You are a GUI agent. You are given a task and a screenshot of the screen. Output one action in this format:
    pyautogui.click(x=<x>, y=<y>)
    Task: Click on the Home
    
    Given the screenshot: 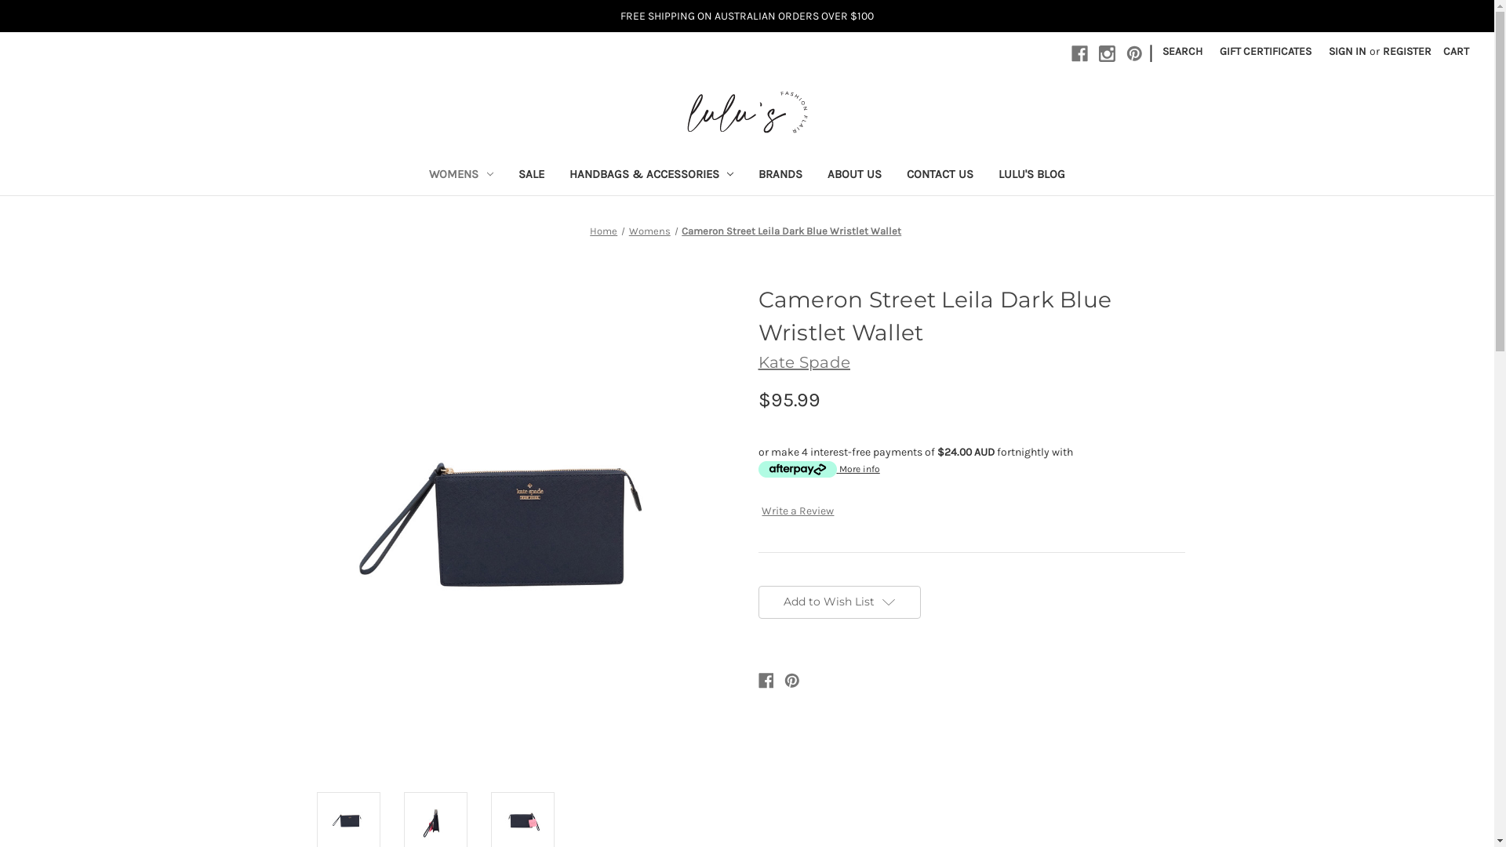 What is the action you would take?
    pyautogui.click(x=604, y=231)
    